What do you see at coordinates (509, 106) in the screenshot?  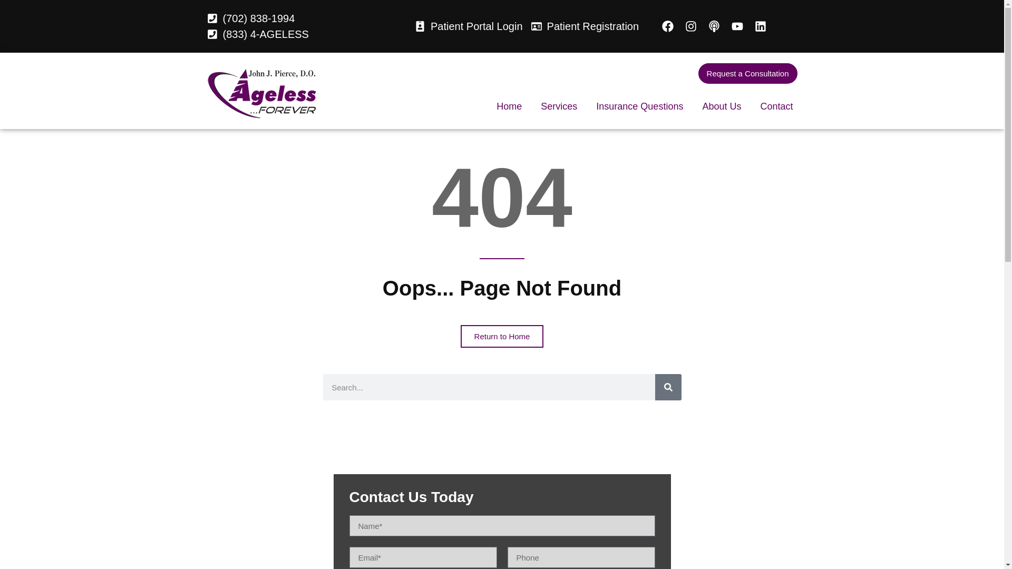 I see `Home` at bounding box center [509, 106].